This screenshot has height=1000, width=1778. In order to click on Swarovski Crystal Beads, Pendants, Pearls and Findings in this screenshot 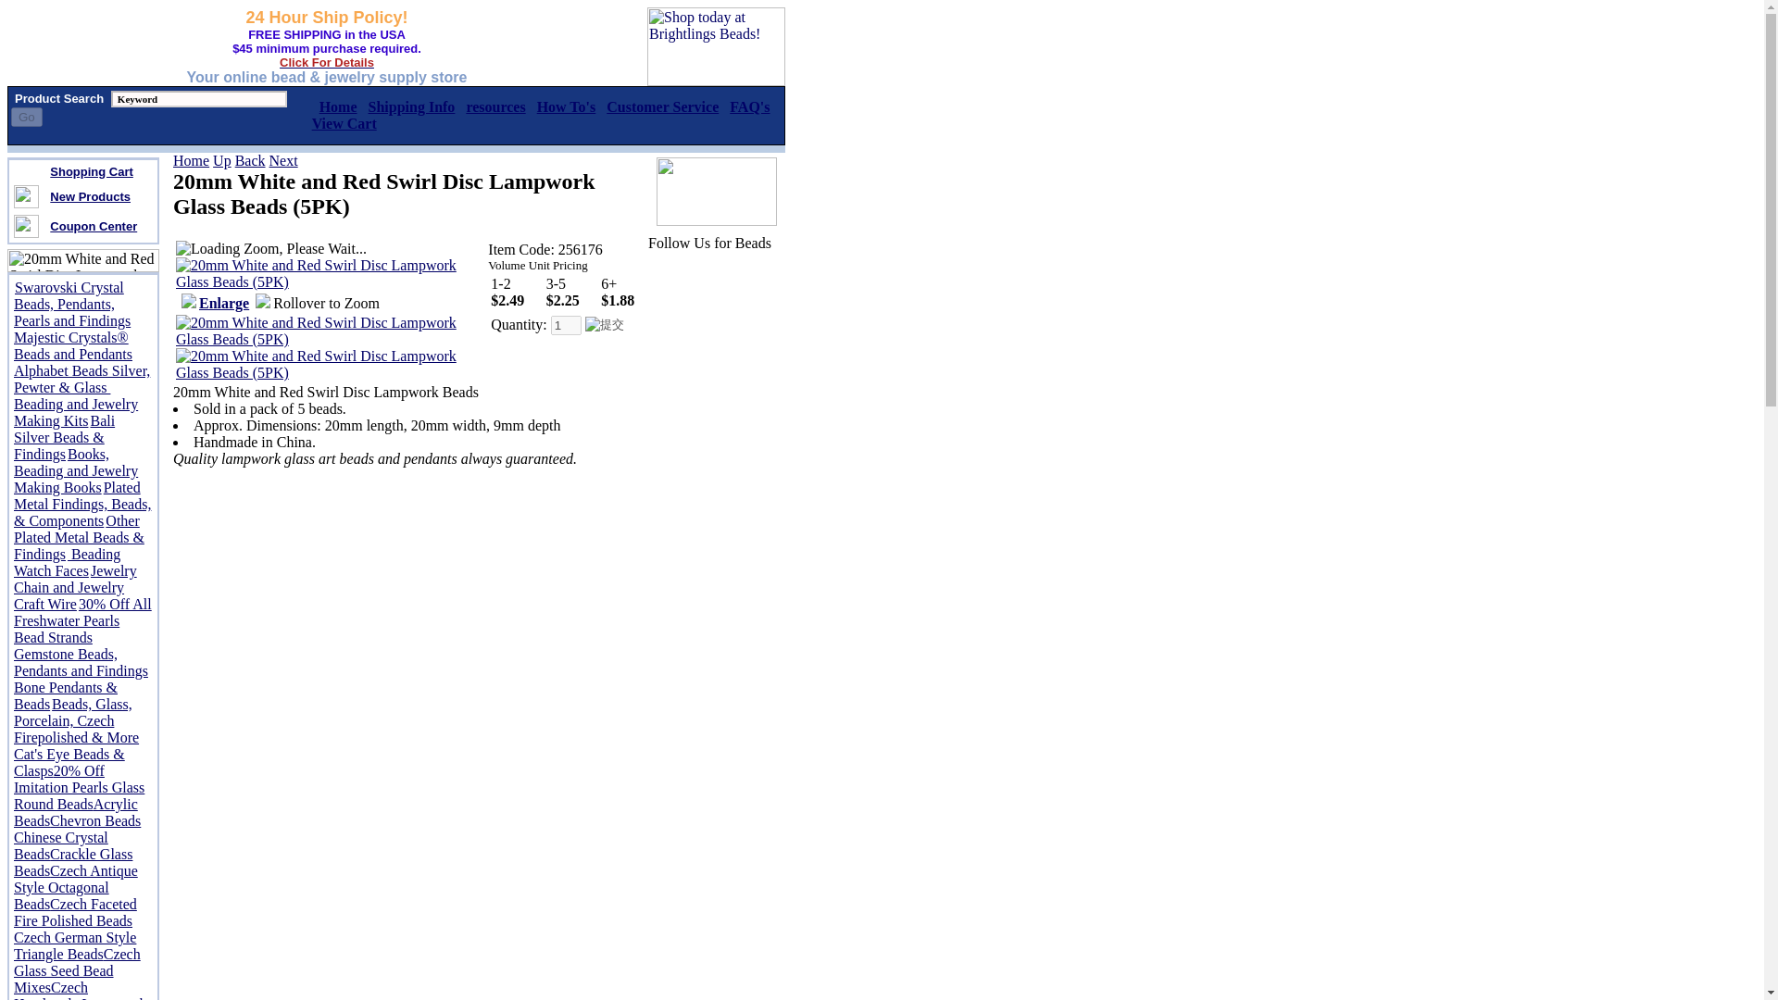, I will do `click(72, 304)`.